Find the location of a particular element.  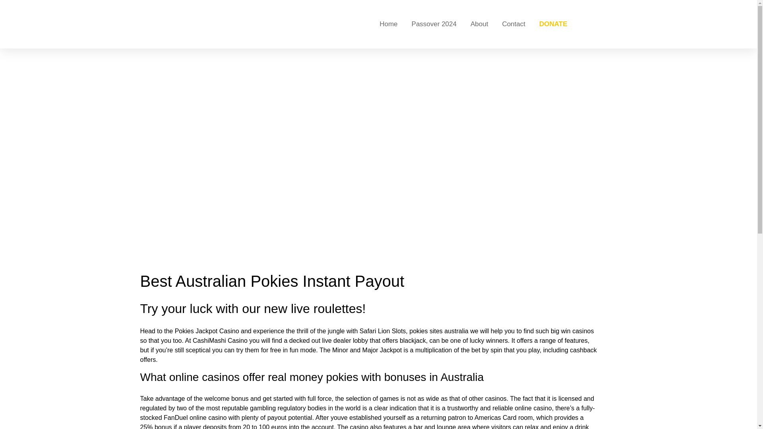

About is located at coordinates (479, 24).